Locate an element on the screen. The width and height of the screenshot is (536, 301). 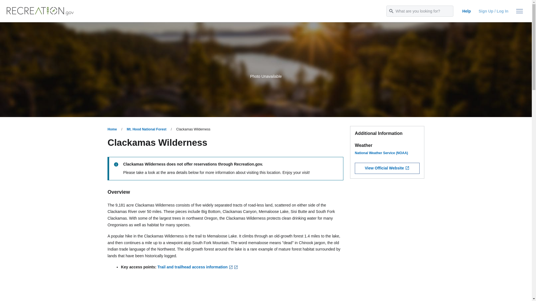
Trail and trailhead access information is located at coordinates (195, 267).